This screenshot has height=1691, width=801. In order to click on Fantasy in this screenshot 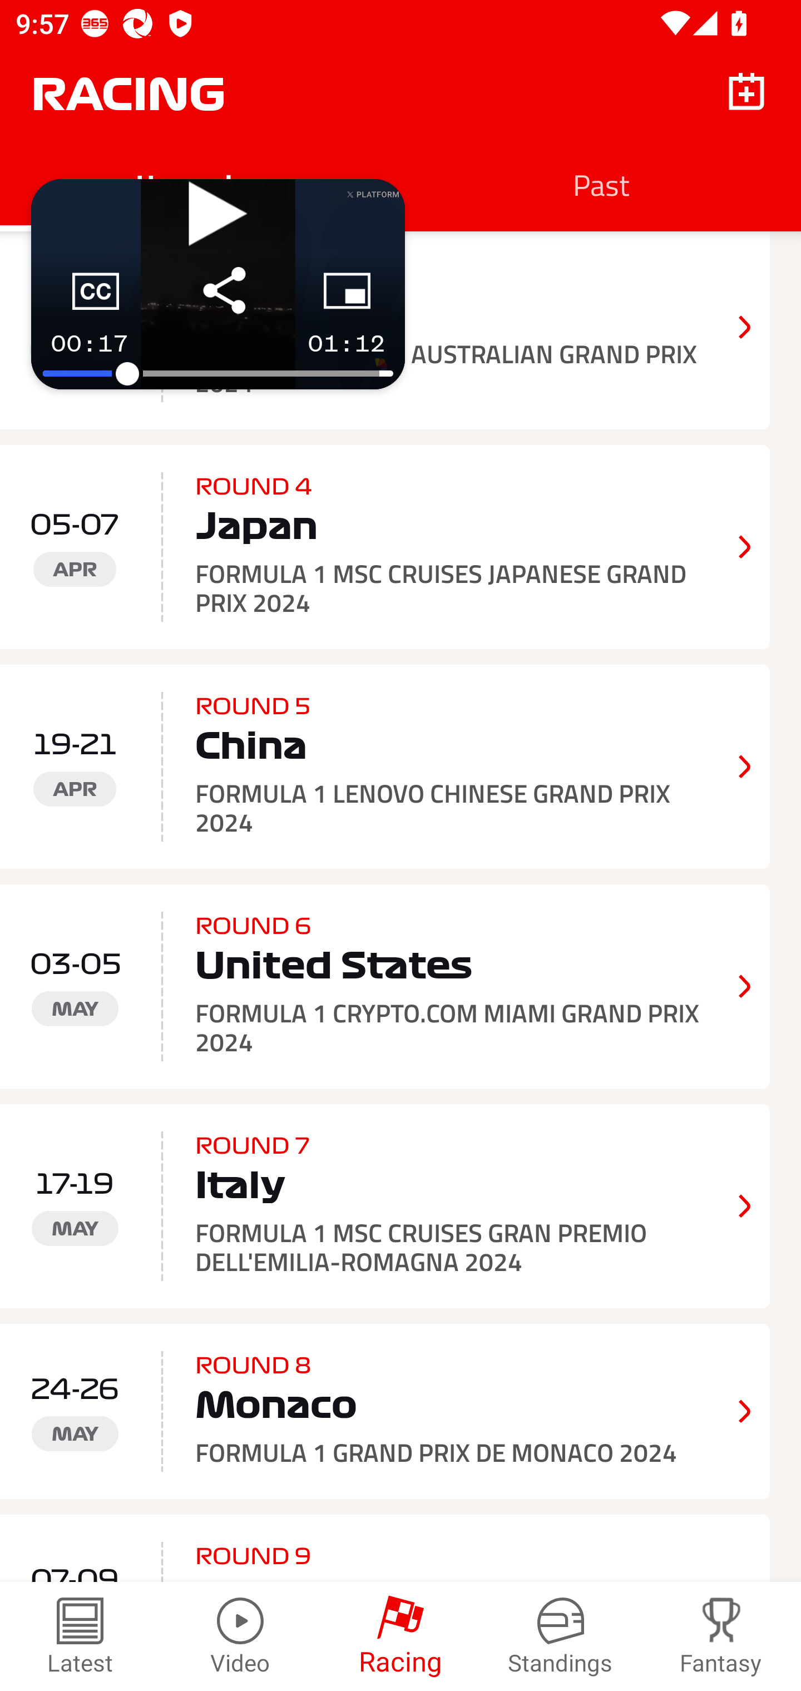, I will do `click(721, 1636)`.